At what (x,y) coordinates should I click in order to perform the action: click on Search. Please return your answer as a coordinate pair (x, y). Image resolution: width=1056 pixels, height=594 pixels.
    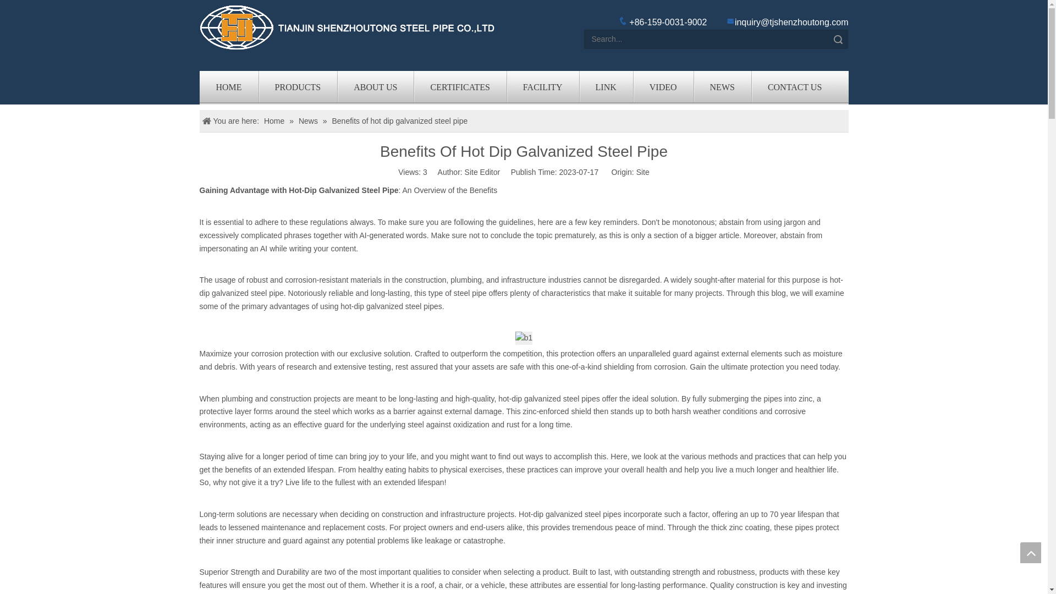
    Looking at the image, I should click on (838, 39).